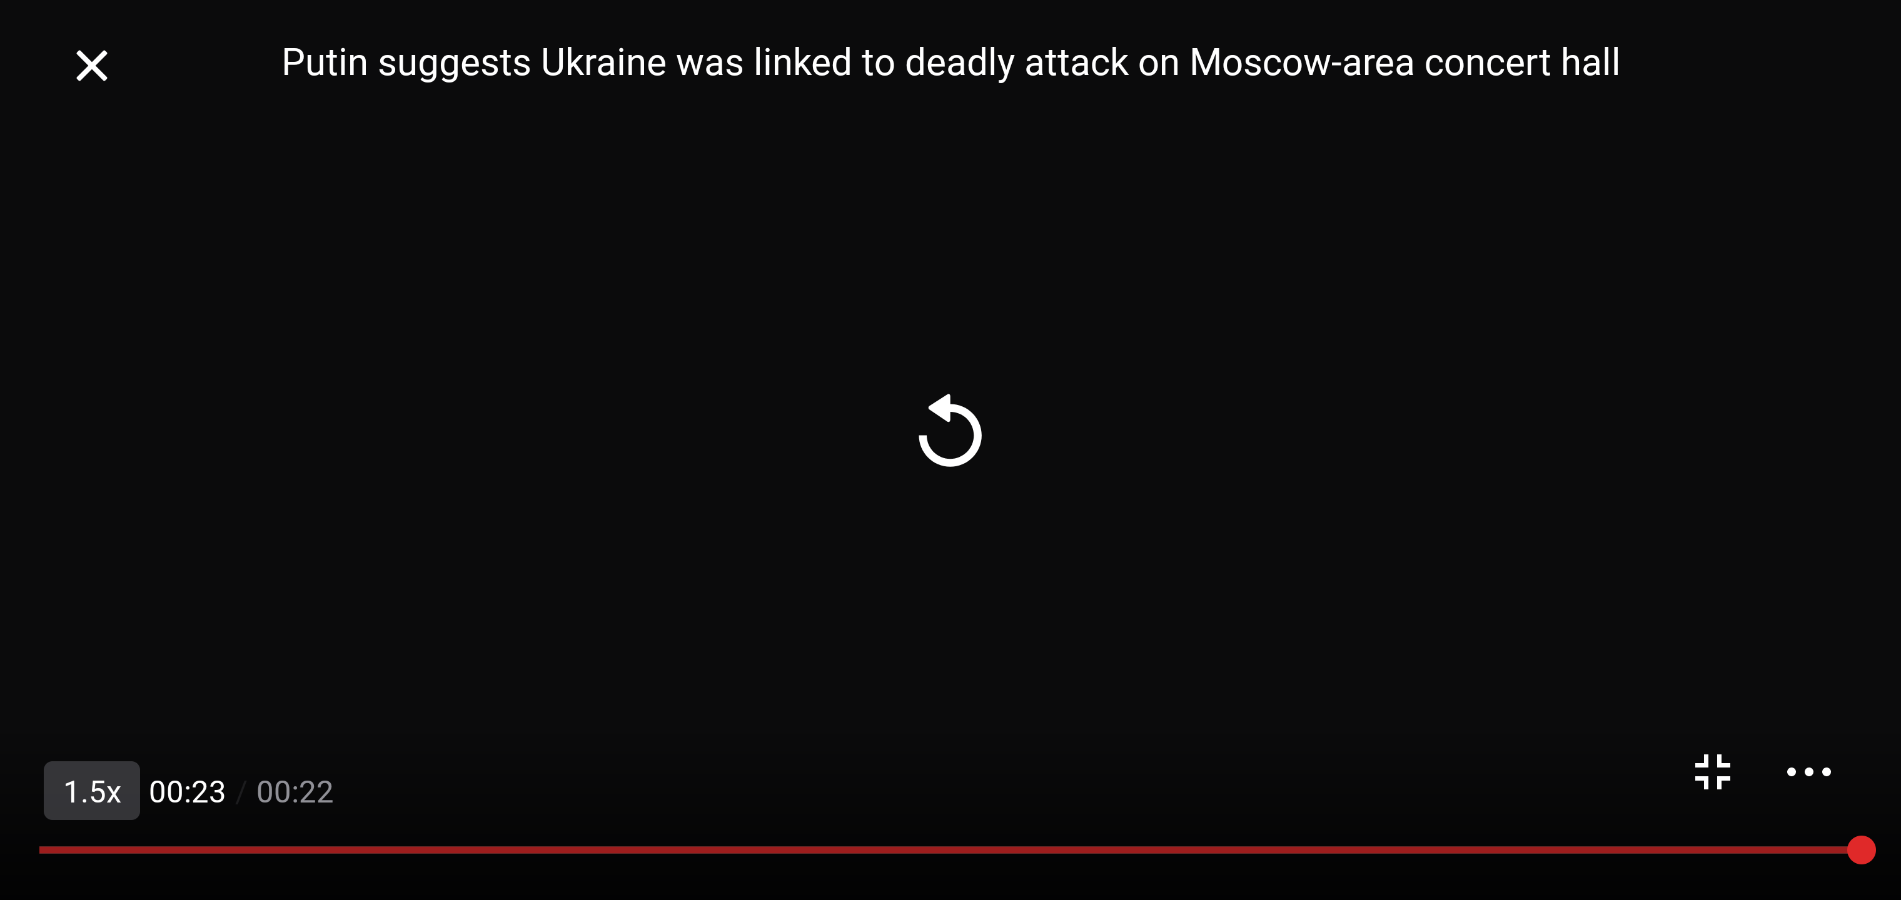 This screenshot has height=900, width=1901. What do you see at coordinates (91, 65) in the screenshot?
I see `Exit Fullscreen` at bounding box center [91, 65].